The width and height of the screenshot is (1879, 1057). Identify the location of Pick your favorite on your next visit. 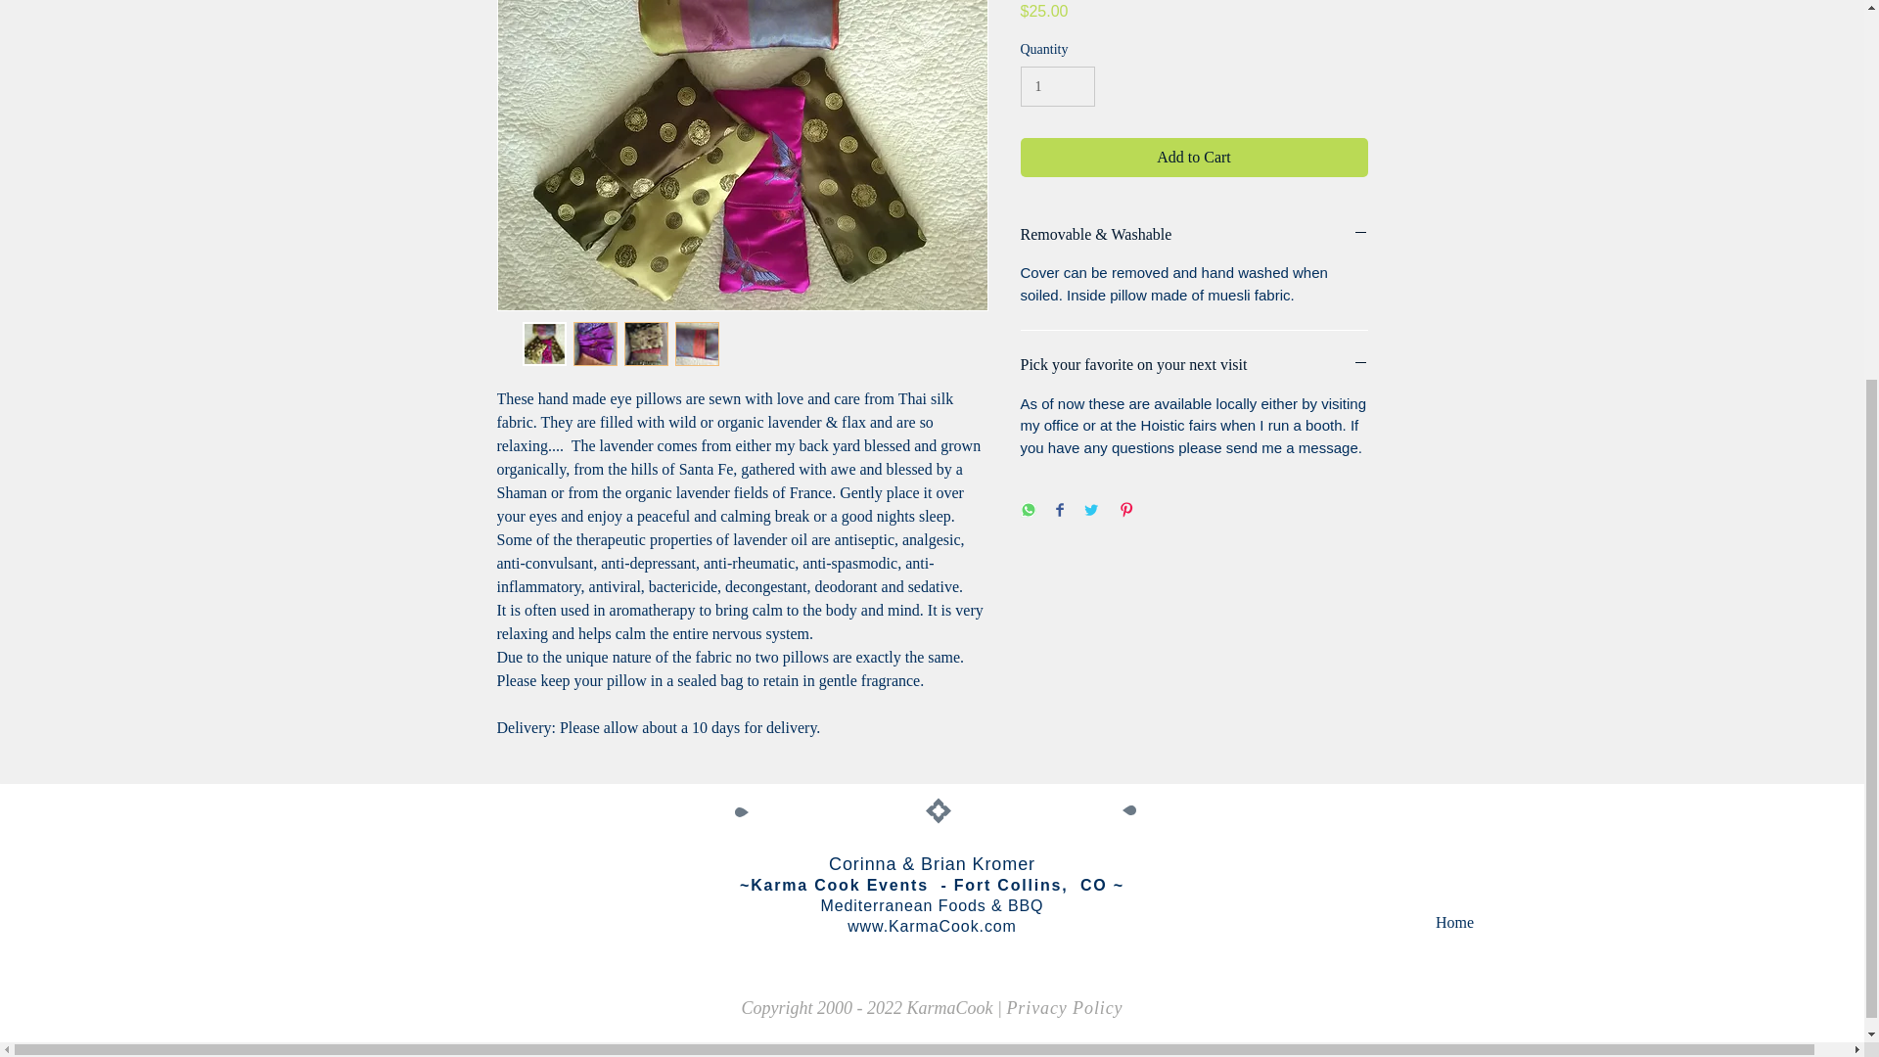
(1194, 364).